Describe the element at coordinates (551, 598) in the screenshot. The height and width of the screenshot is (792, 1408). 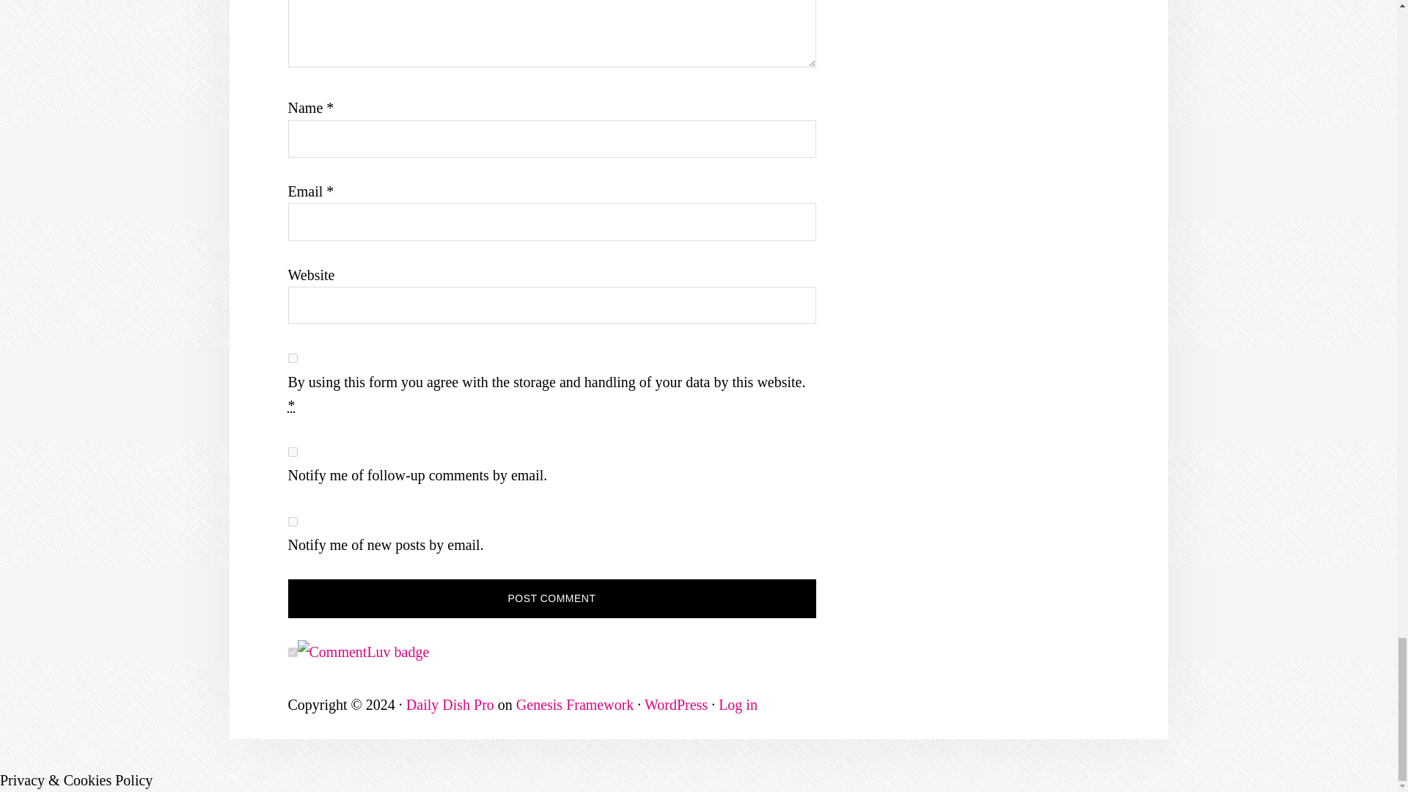
I see `Post Comment` at that location.